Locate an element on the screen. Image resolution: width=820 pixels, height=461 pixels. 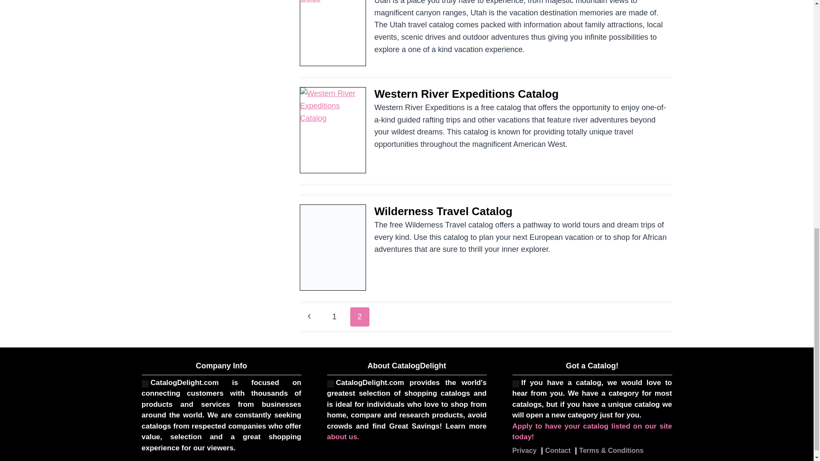
Western River Expeditions Catalog is located at coordinates (466, 94).